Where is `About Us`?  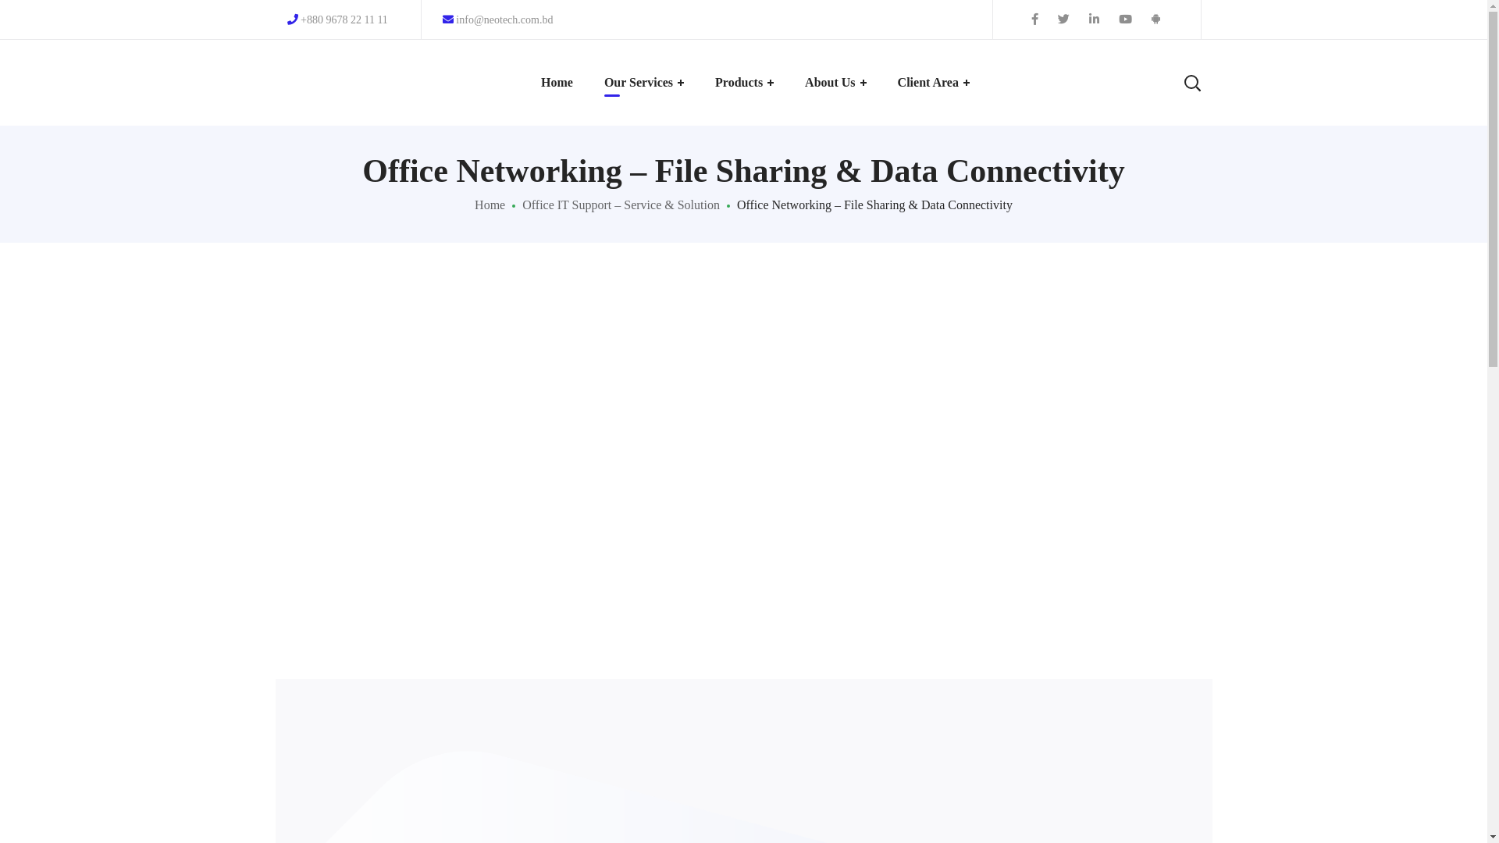
About Us is located at coordinates (835, 83).